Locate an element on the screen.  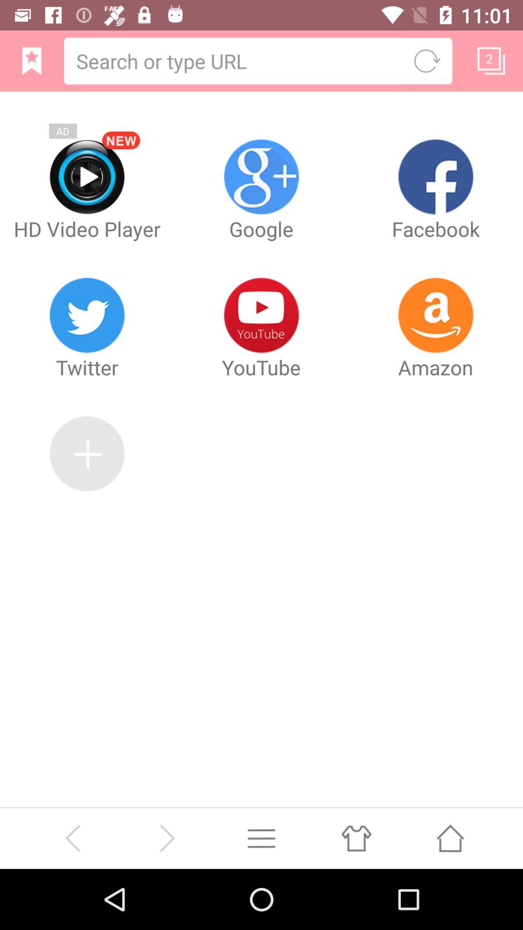
open bookmarks is located at coordinates (32, 61).